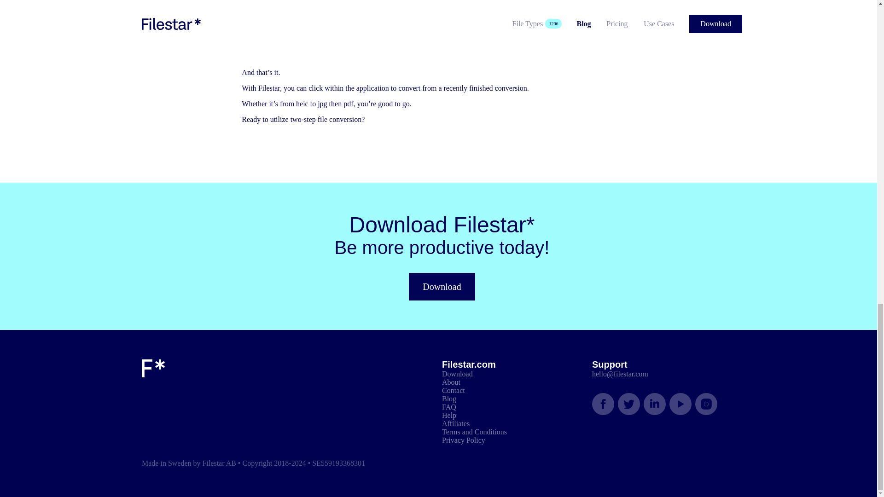  Describe the element at coordinates (629, 404) in the screenshot. I see `Twitter` at that location.